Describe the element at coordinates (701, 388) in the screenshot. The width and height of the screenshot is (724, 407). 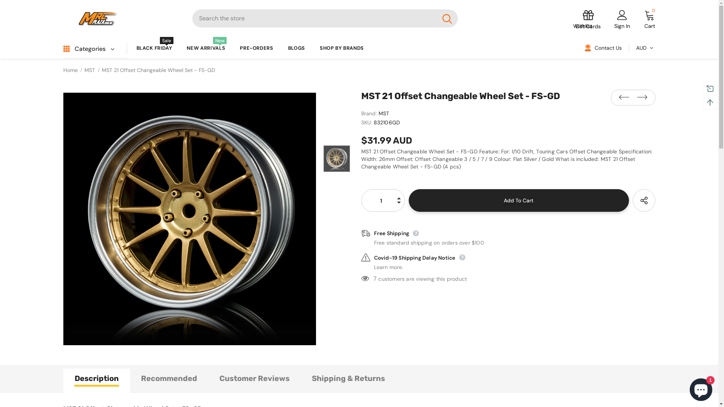
I see `Shopify online store chat` at that location.